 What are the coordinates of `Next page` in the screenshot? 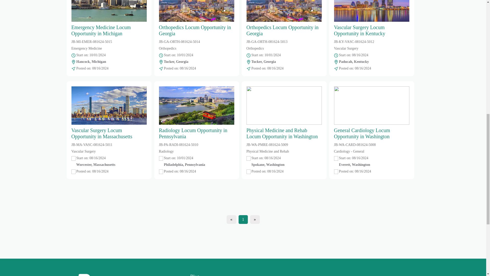 It's located at (255, 219).